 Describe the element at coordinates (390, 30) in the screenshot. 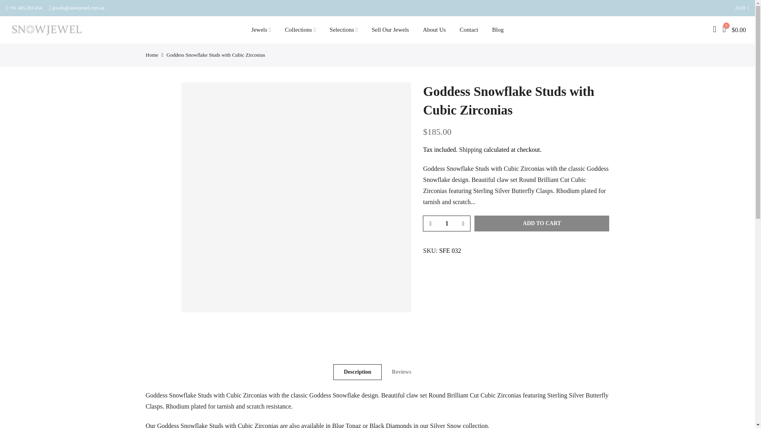

I see `Sell Our Jewels` at that location.